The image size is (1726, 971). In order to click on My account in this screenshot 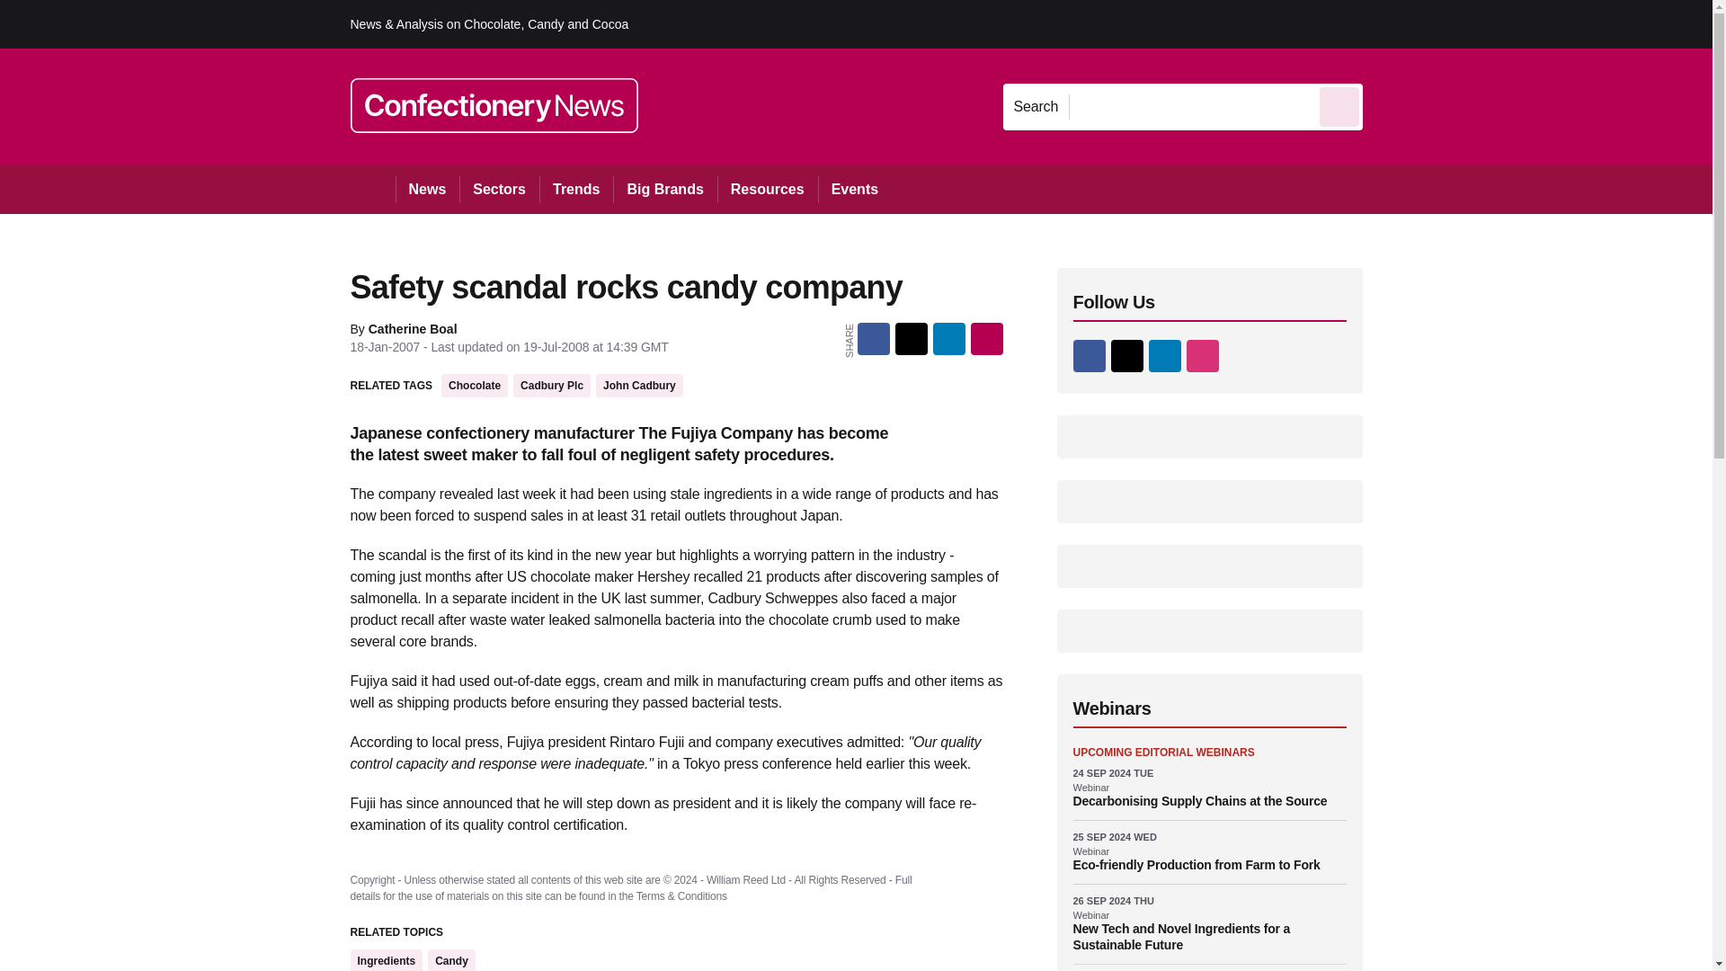, I will do `click(1490, 23)`.